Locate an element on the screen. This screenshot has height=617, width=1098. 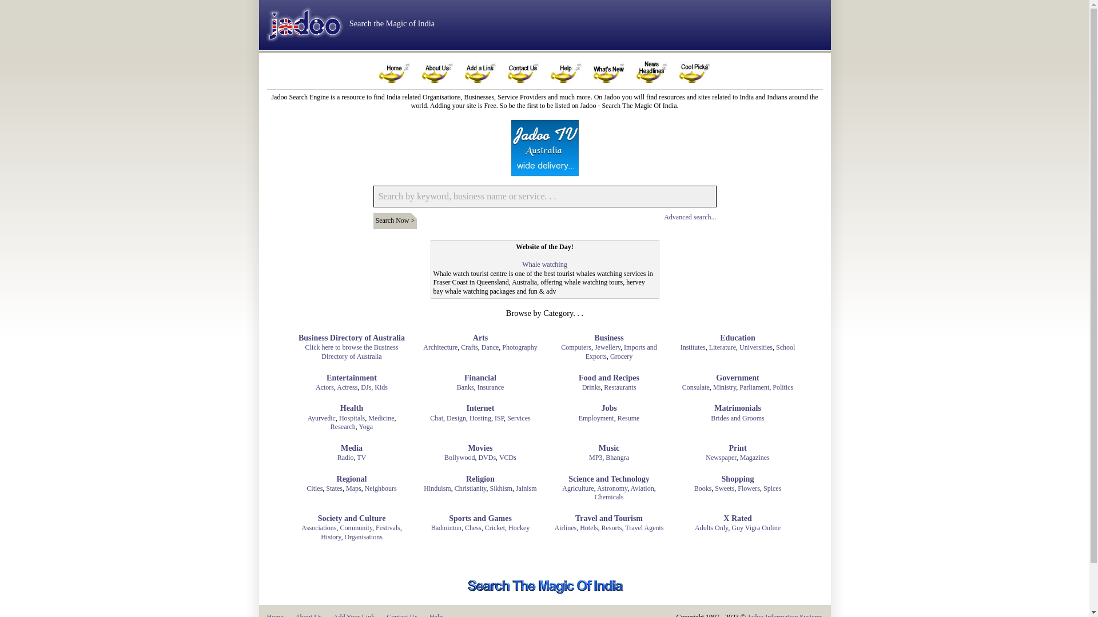
Financial is located at coordinates (480, 378).